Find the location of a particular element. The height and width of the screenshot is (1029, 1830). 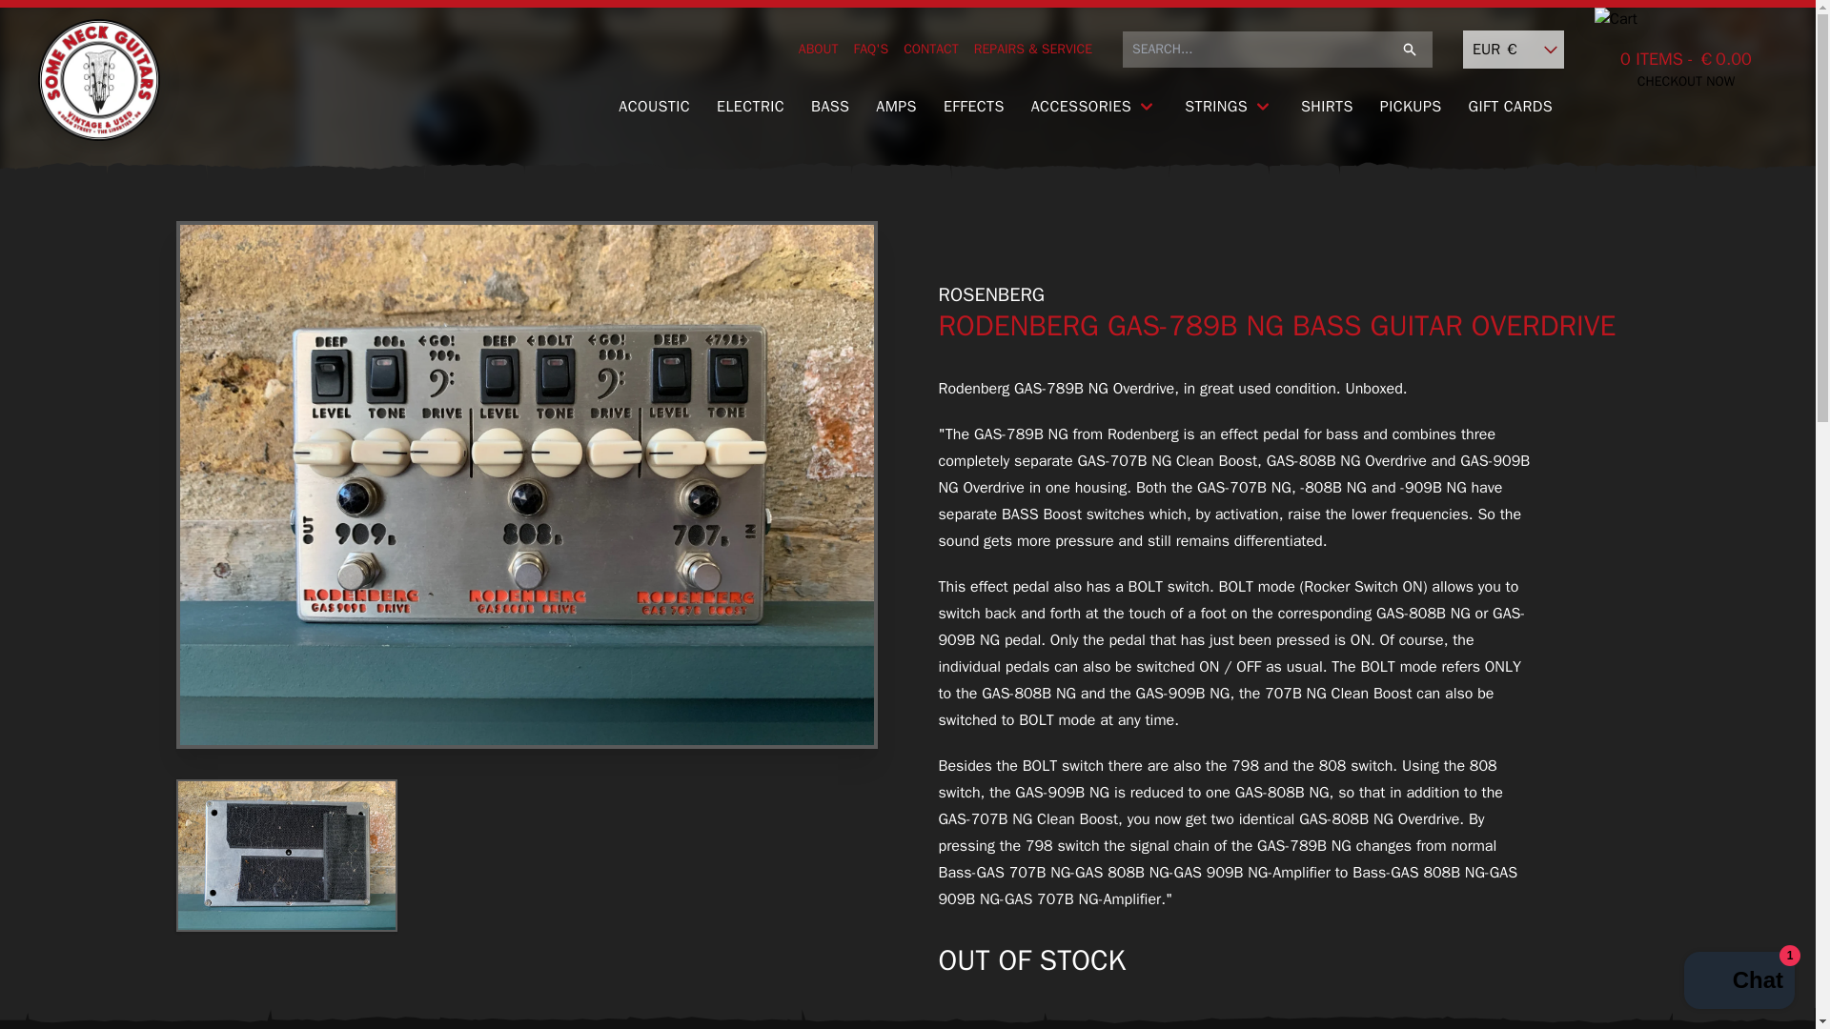

Shopify online store chat is located at coordinates (1738, 982).